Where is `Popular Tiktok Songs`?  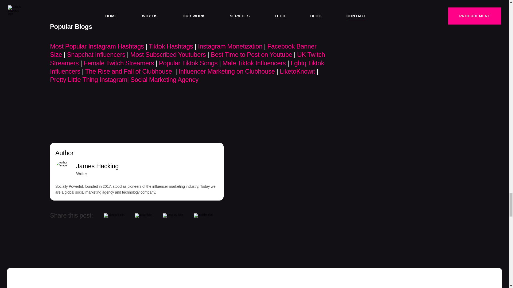
Popular Tiktok Songs is located at coordinates (188, 62).